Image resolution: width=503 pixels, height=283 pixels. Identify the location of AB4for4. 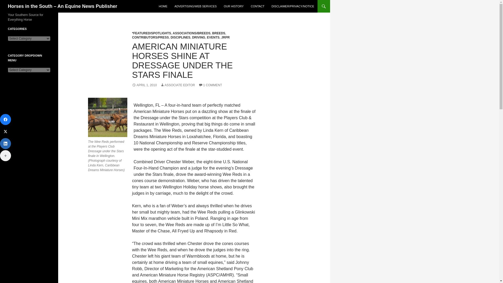
(107, 117).